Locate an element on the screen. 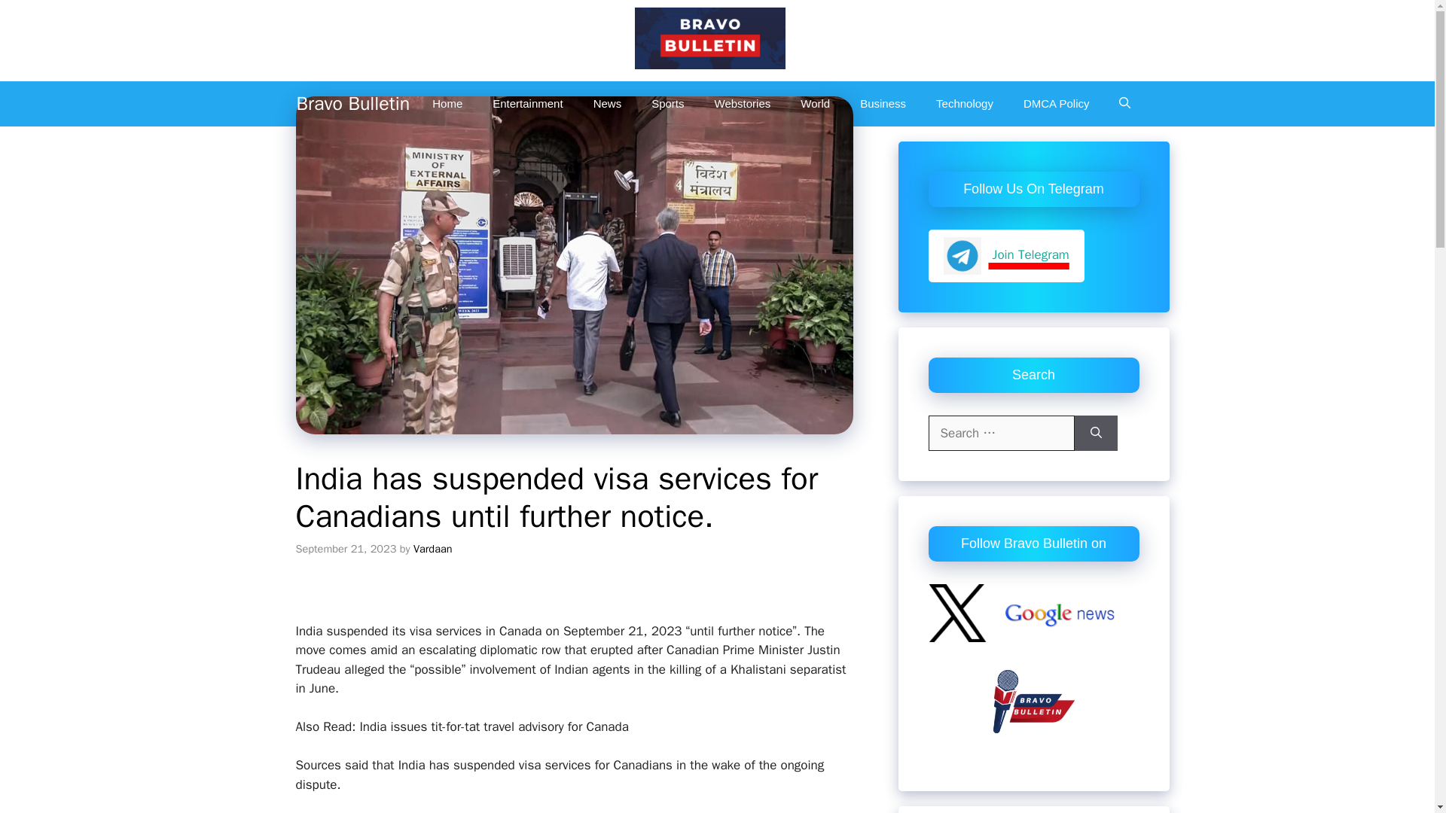  Vardaan is located at coordinates (432, 548).